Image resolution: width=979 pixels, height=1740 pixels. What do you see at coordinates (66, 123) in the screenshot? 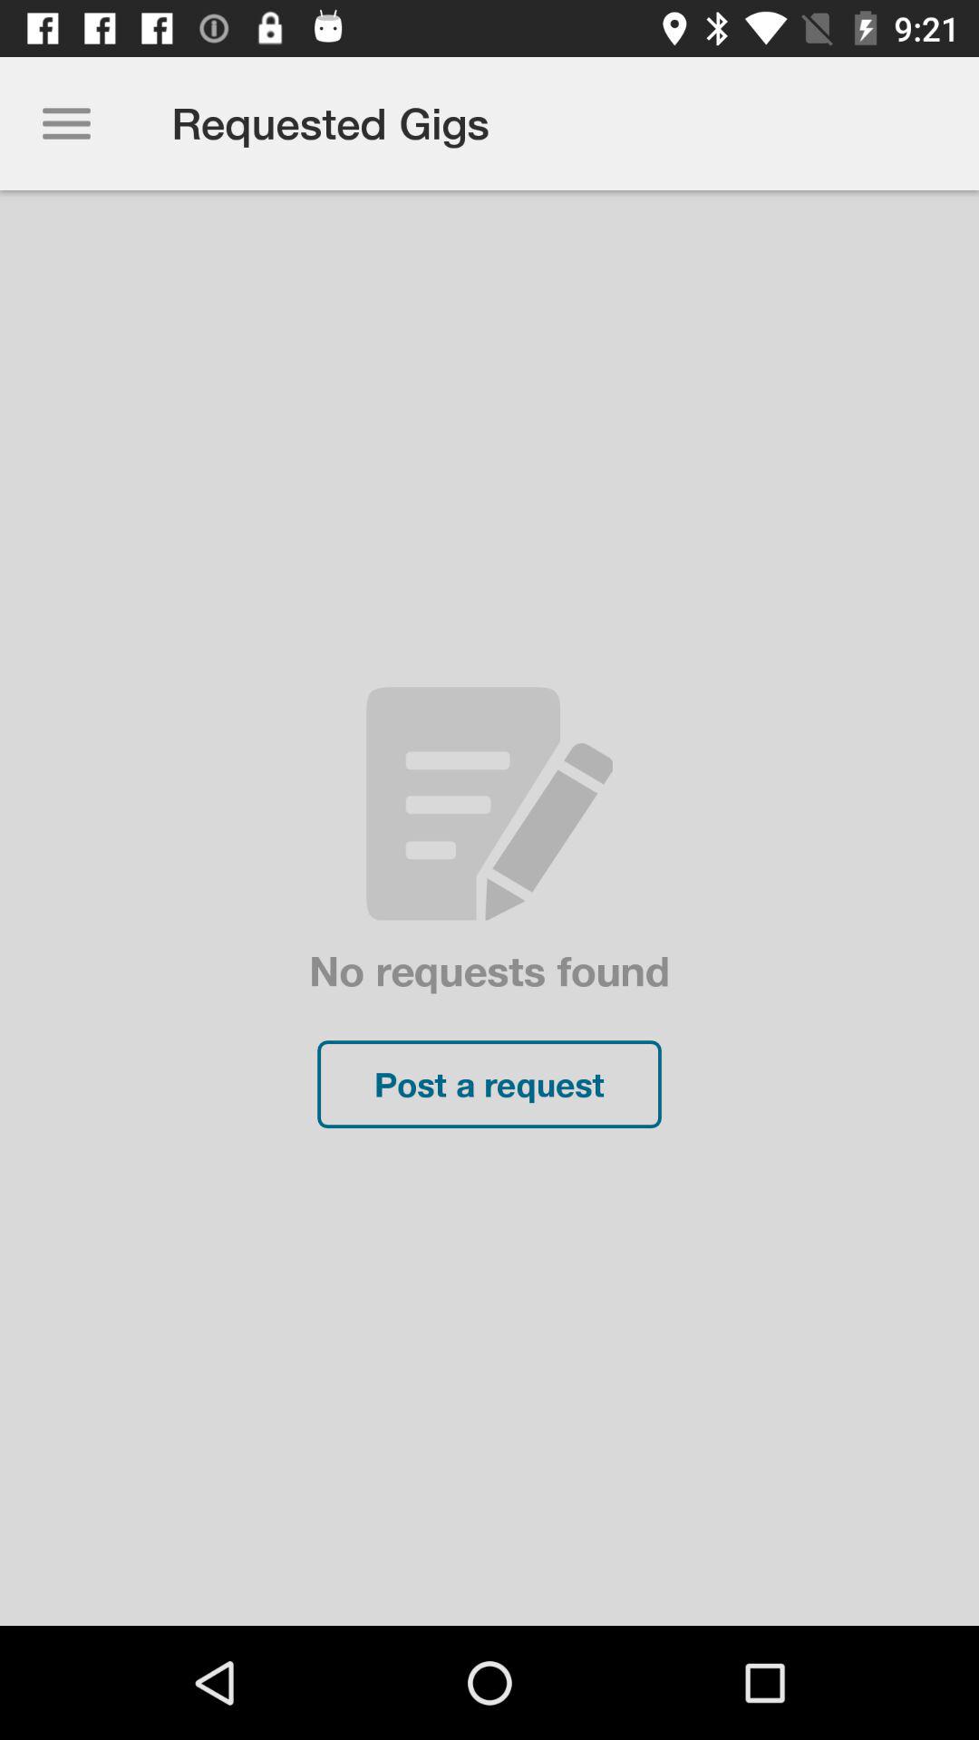
I see `launch the icon to the left of the requested gigs item` at bounding box center [66, 123].